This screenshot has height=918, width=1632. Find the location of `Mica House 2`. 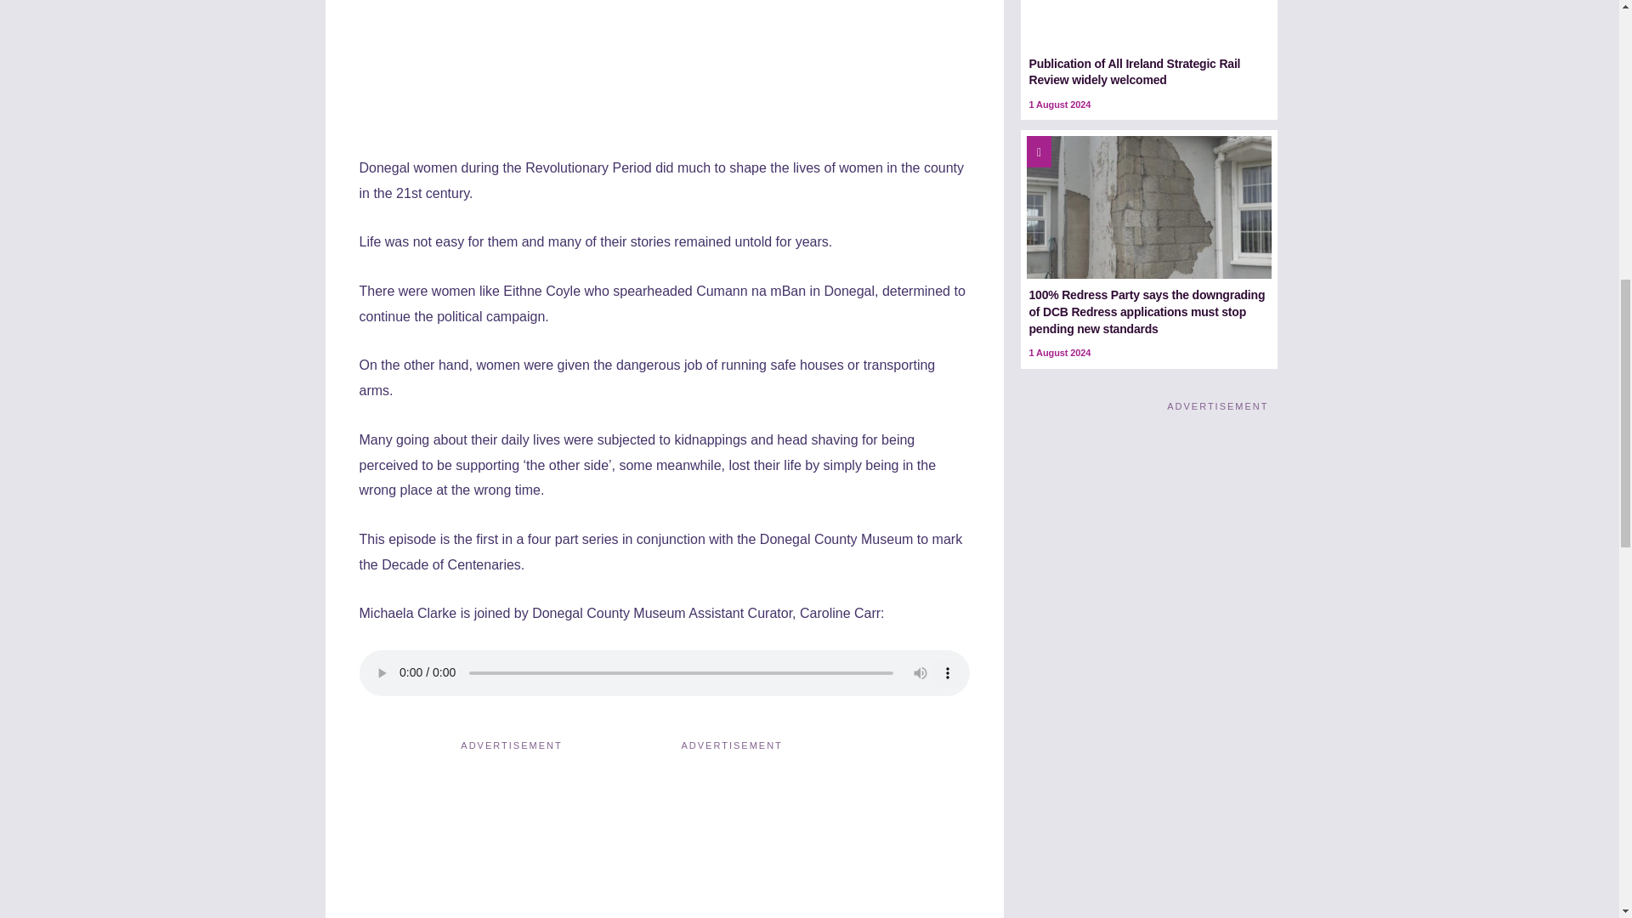

Mica House 2 is located at coordinates (1148, 207).